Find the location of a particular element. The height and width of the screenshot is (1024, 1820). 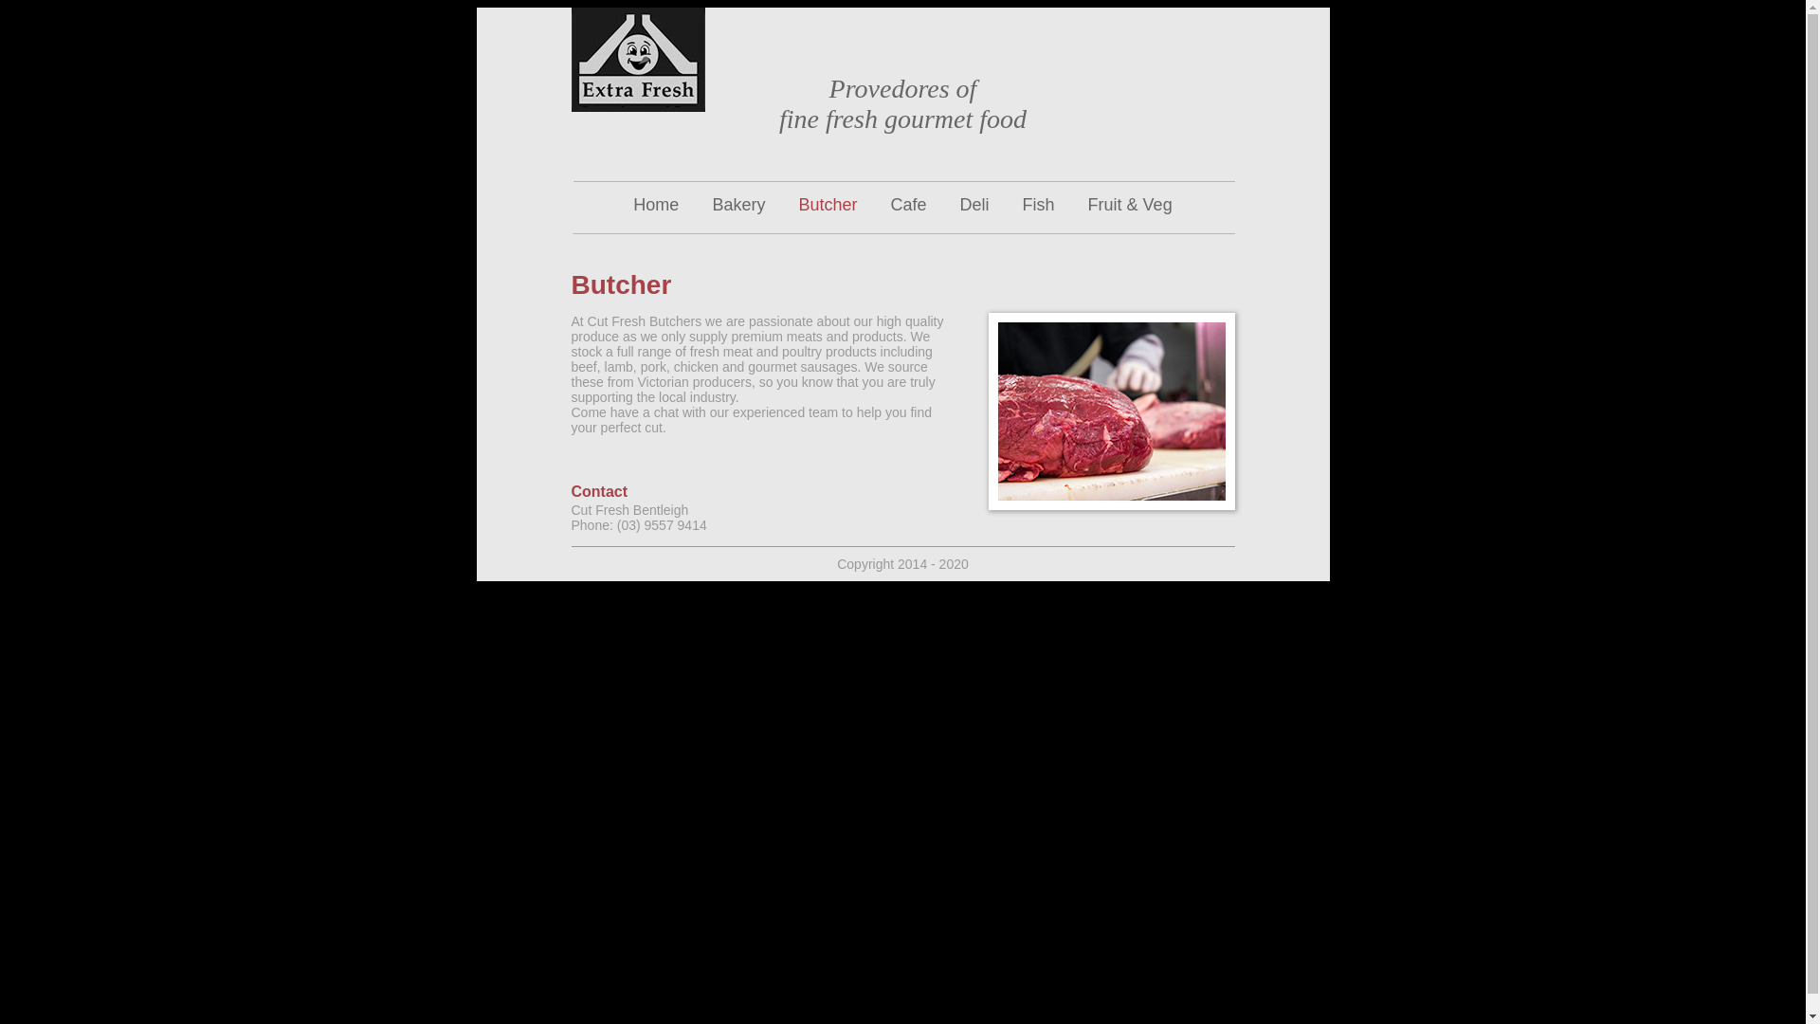

Butcher is located at coordinates (828, 205).